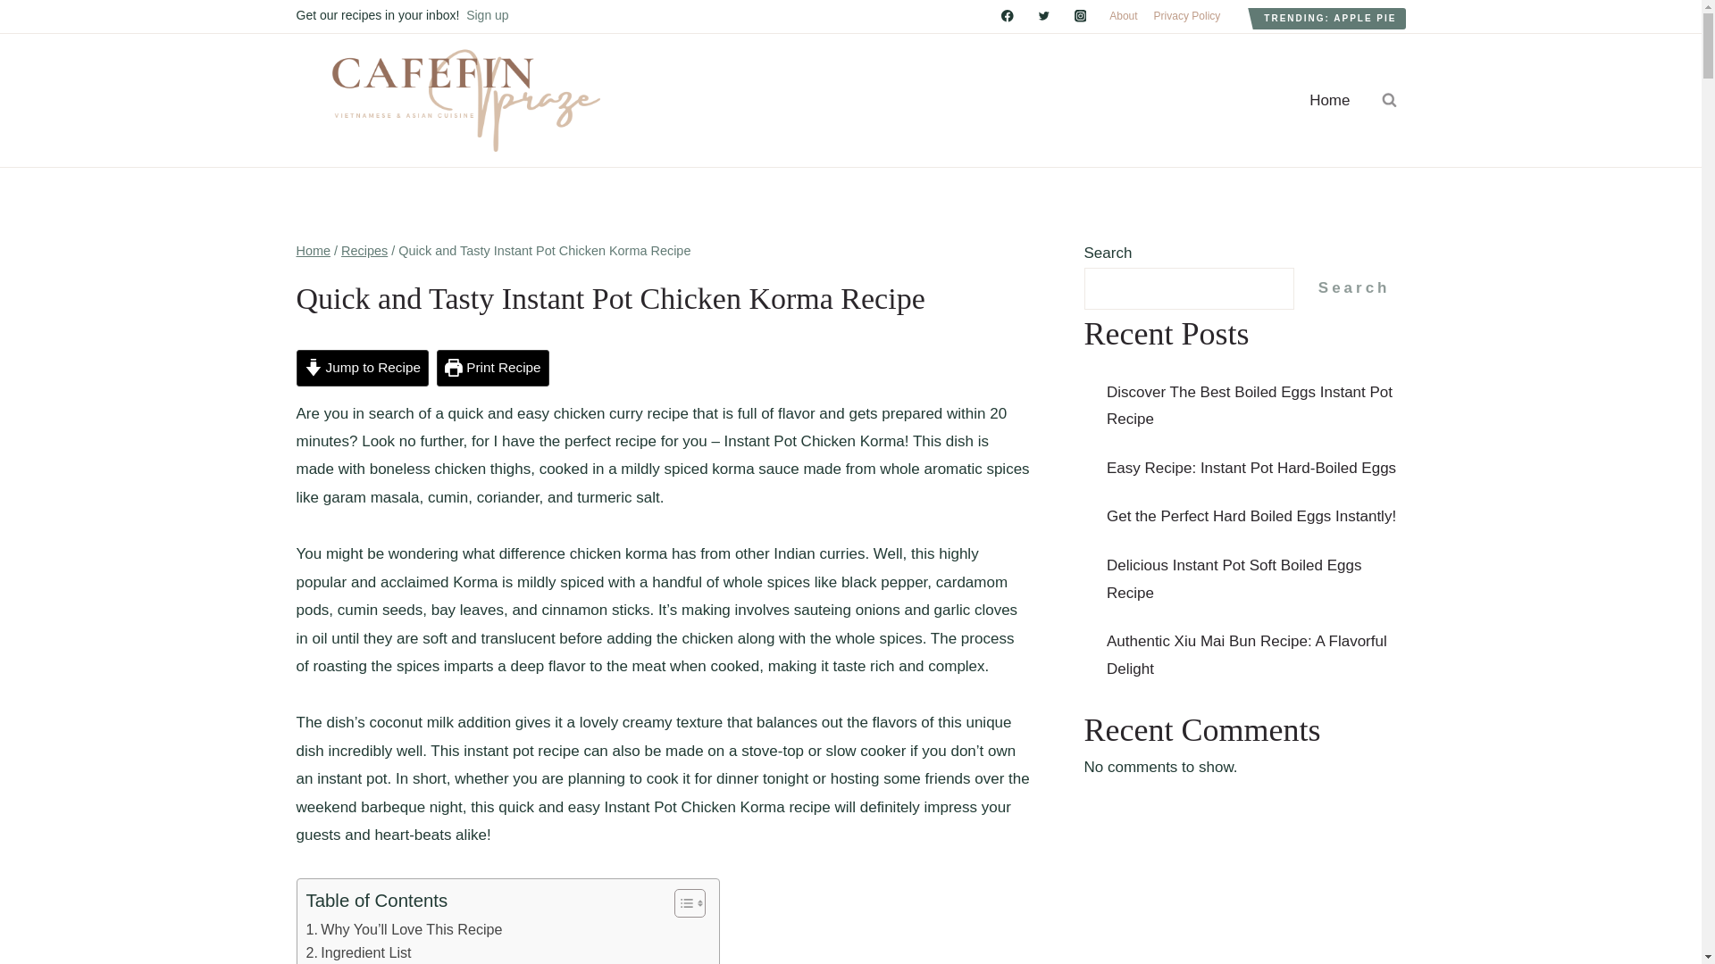 The image size is (1715, 964). I want to click on Home, so click(314, 251).